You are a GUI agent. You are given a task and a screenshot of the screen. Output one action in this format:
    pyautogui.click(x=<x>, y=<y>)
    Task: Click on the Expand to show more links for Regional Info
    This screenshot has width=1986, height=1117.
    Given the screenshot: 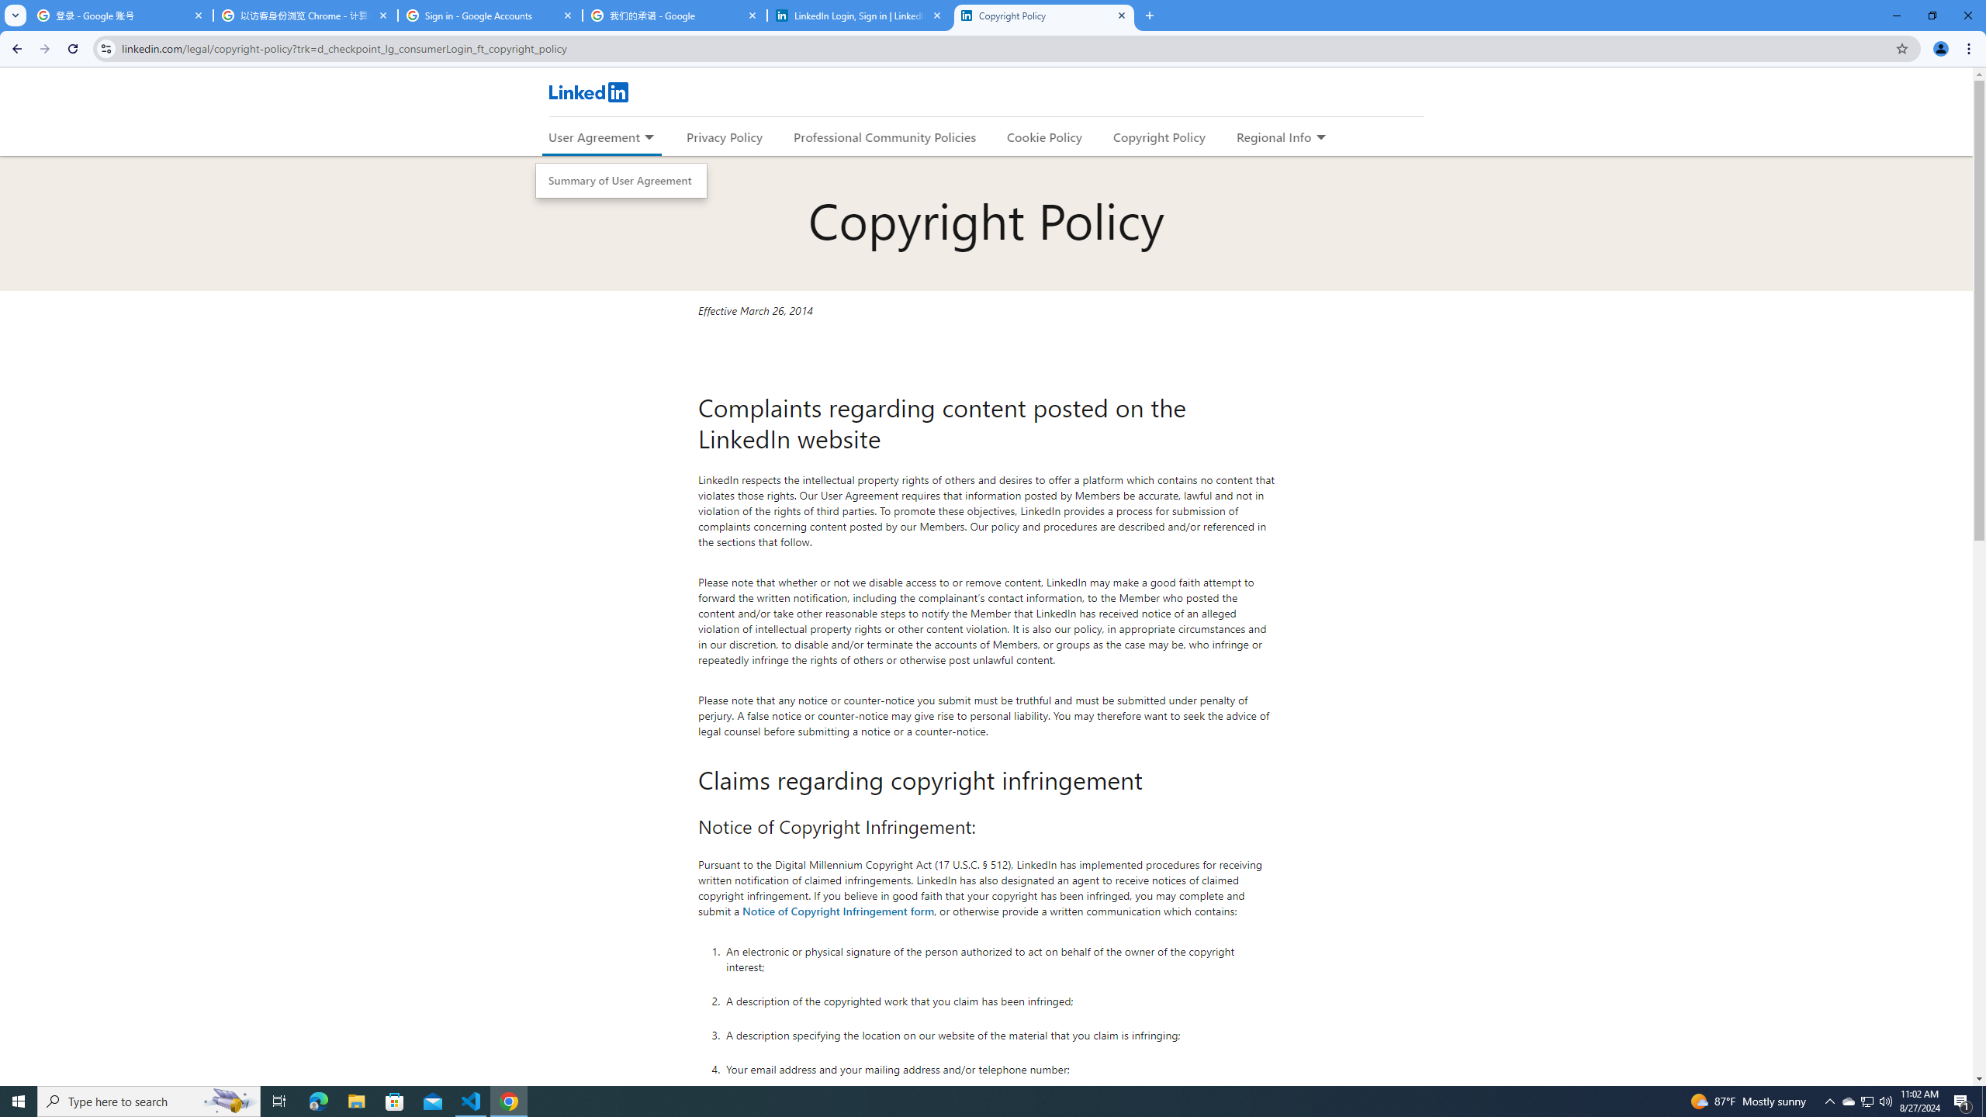 What is the action you would take?
    pyautogui.click(x=1320, y=138)
    